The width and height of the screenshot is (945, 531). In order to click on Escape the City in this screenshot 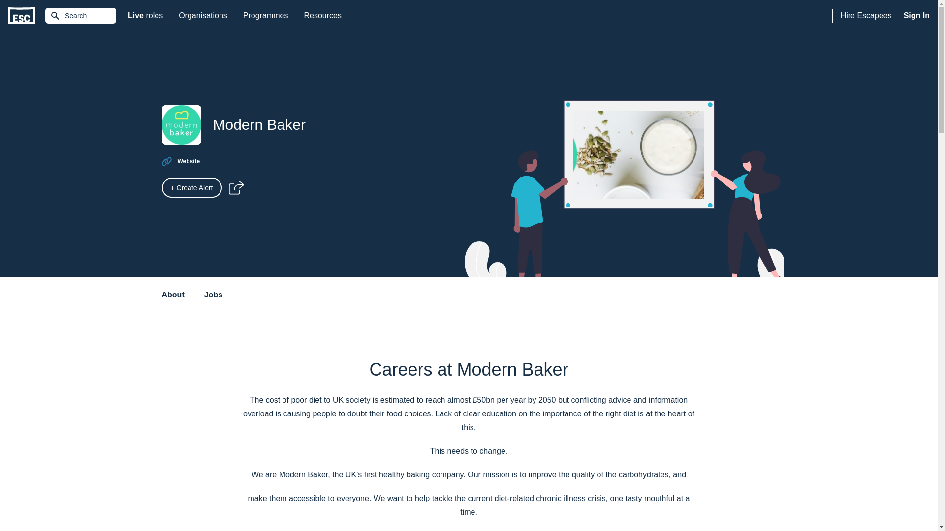, I will do `click(266, 16)`.